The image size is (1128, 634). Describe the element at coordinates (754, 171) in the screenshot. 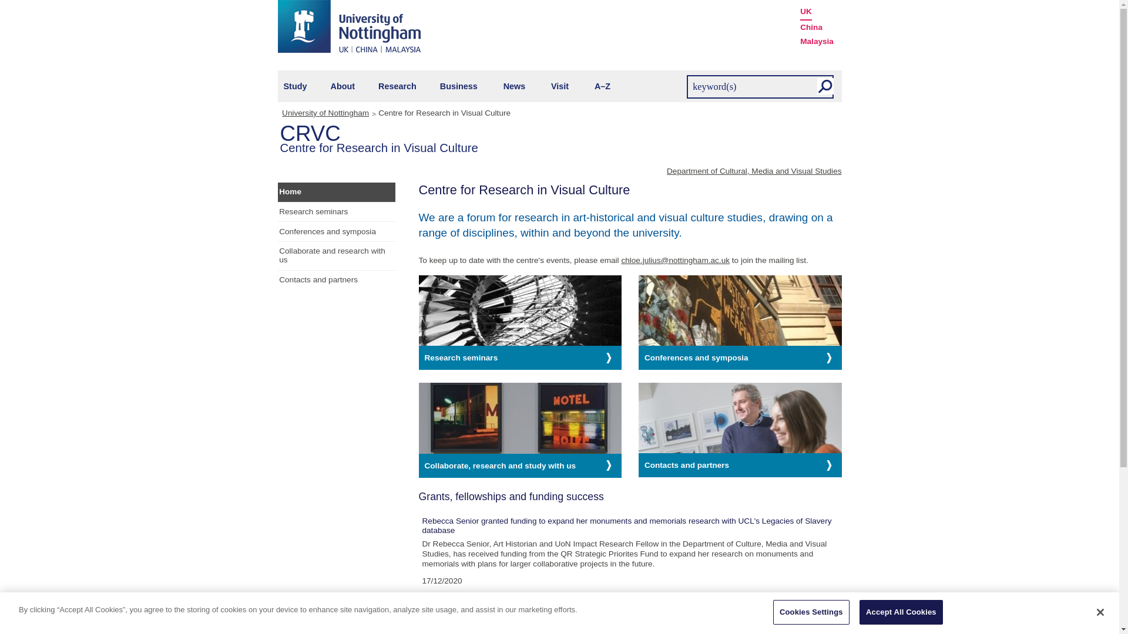

I see `Department of Cultural, Media and Visual Studies` at that location.